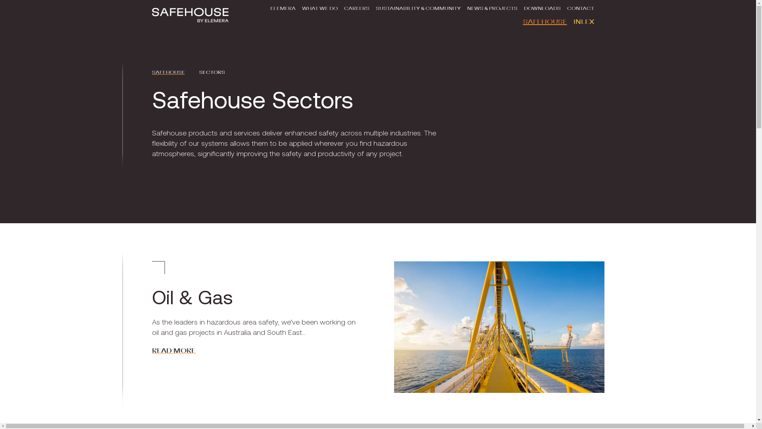 This screenshot has width=762, height=429. Describe the element at coordinates (542, 7) in the screenshot. I see `DOWNLOADS` at that location.